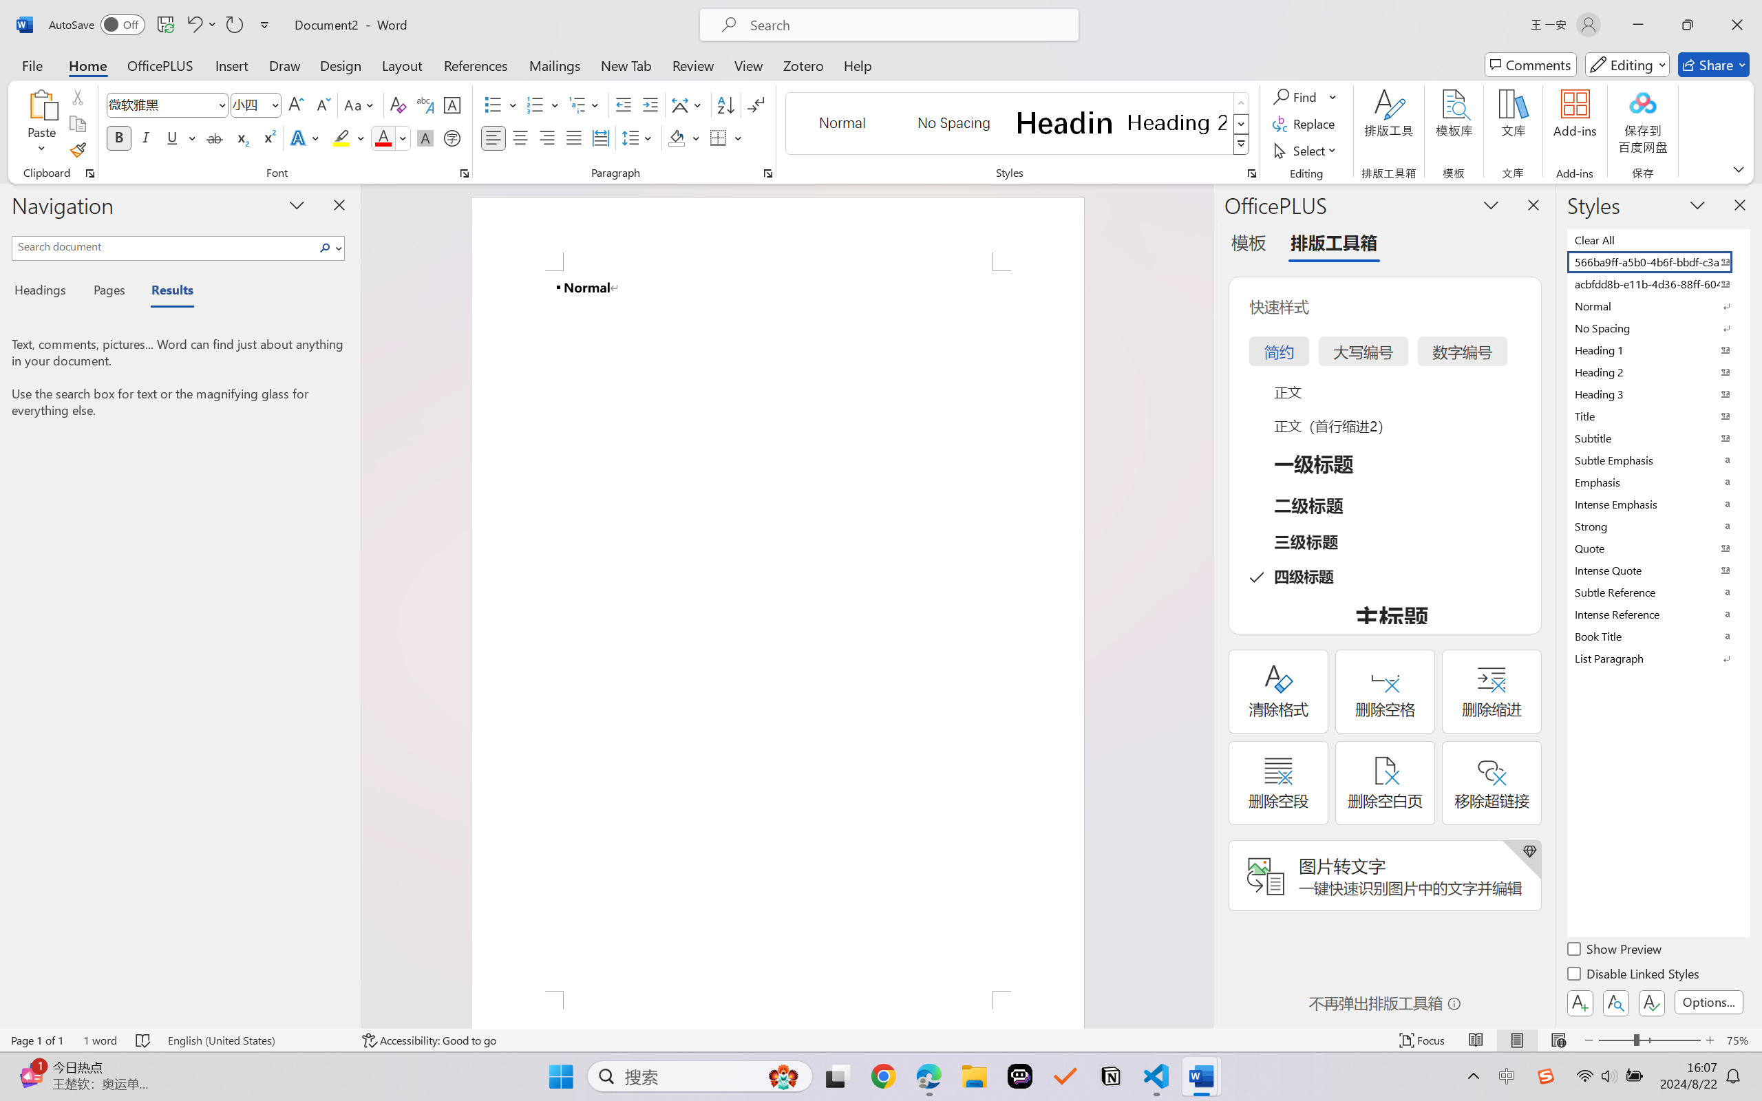 This screenshot has width=1762, height=1101. Describe the element at coordinates (98, 25) in the screenshot. I see `AutoSave` at that location.